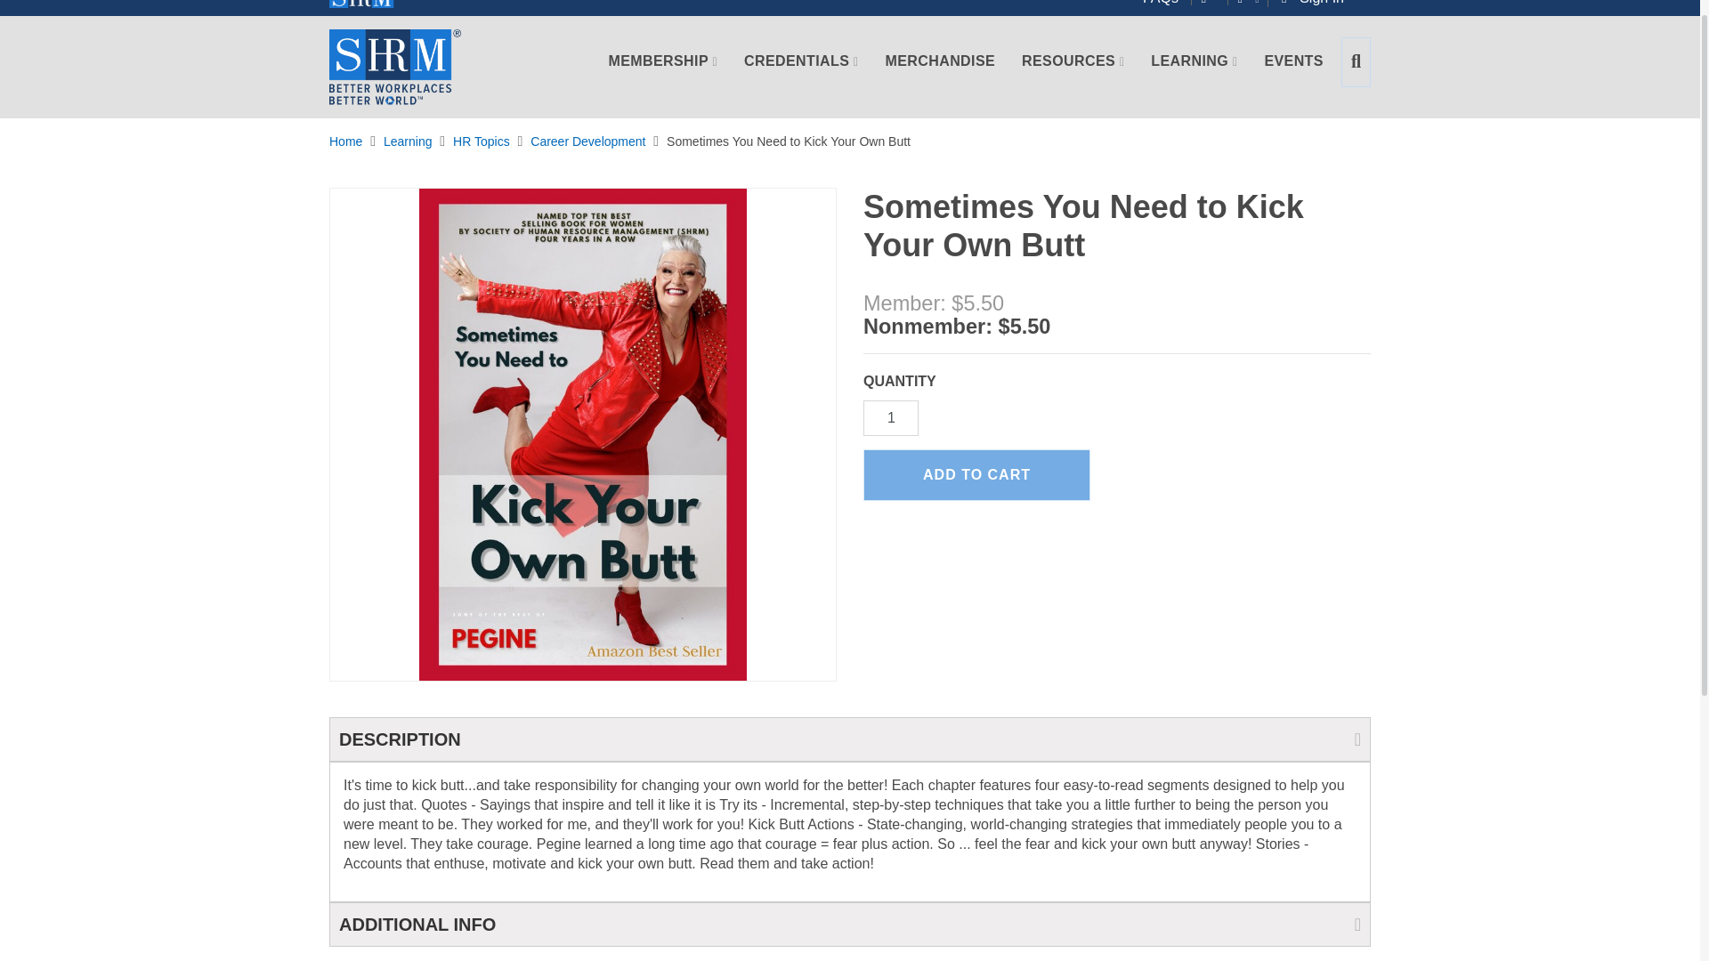 This screenshot has width=1709, height=961. Describe the element at coordinates (801, 73) in the screenshot. I see `CREDENTIALS` at that location.